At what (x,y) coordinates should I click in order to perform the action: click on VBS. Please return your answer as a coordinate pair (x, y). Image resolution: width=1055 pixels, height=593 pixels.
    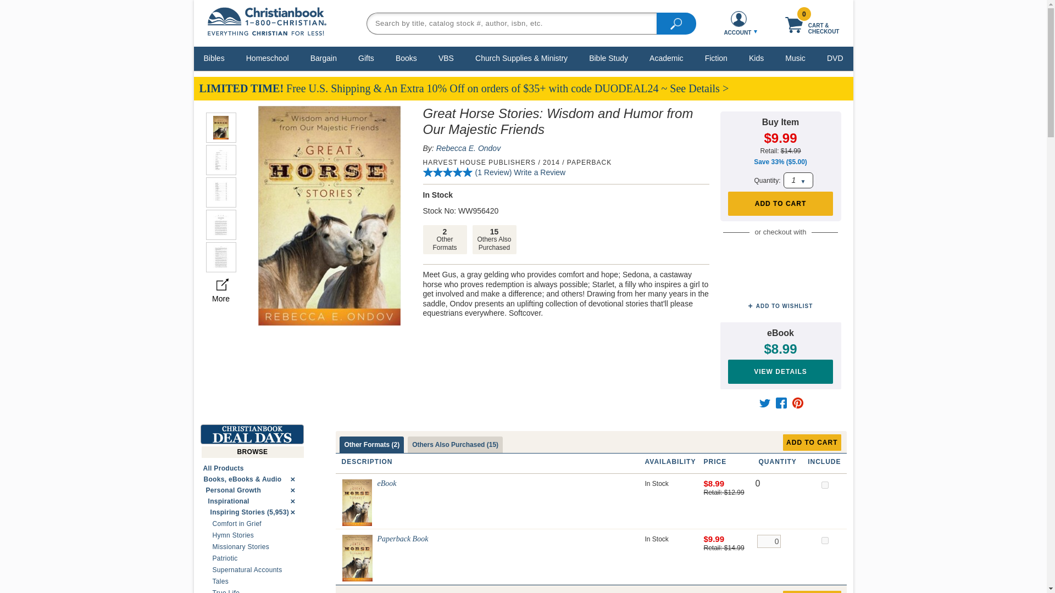
    Looking at the image, I should click on (446, 58).